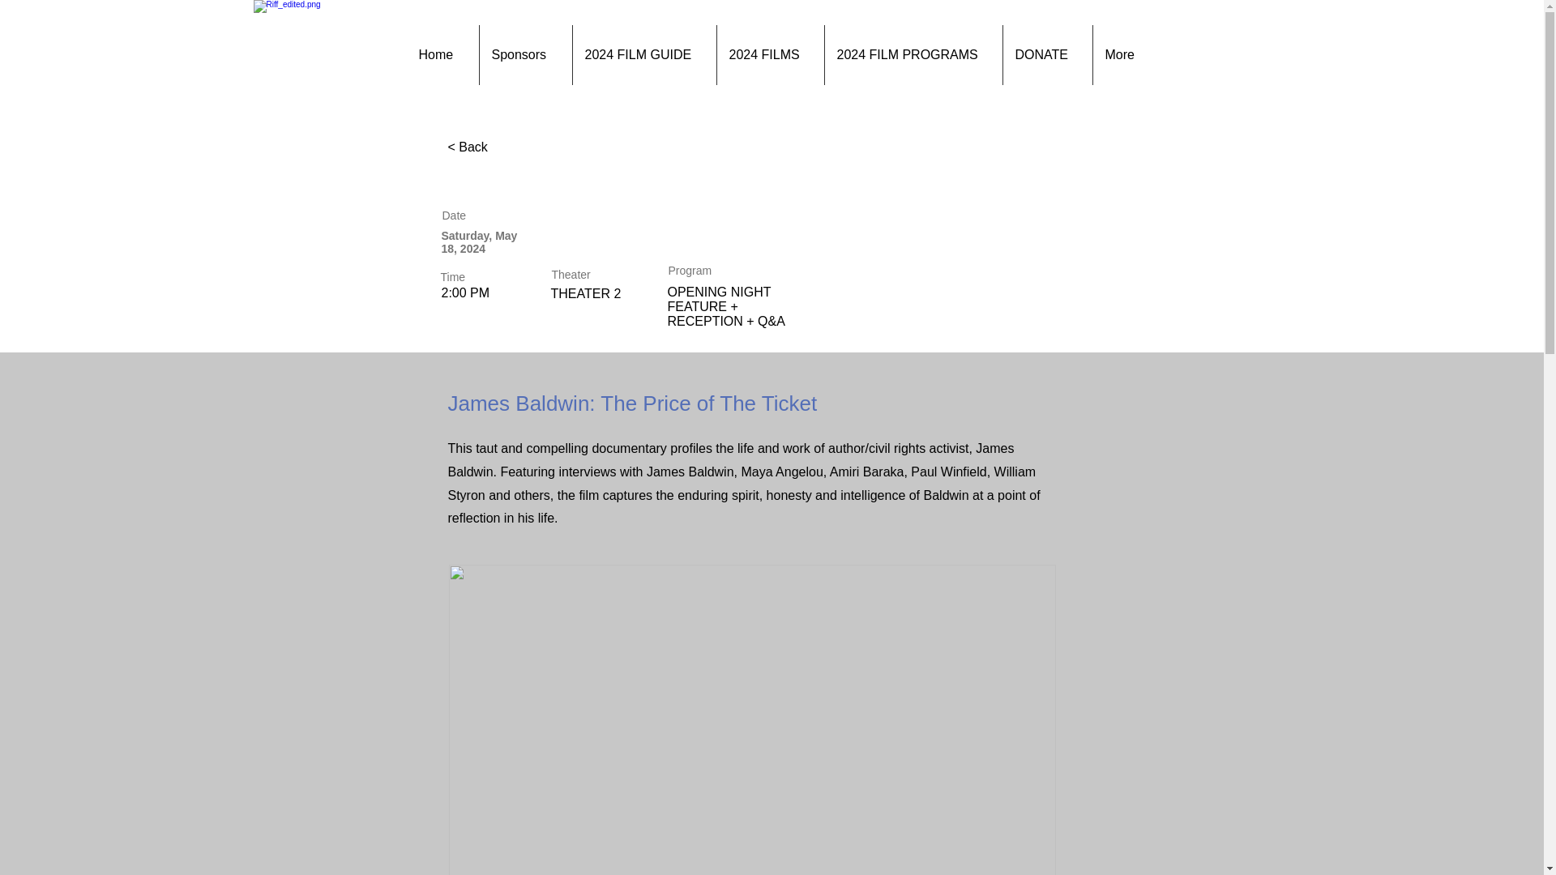  What do you see at coordinates (442, 55) in the screenshot?
I see `Home` at bounding box center [442, 55].